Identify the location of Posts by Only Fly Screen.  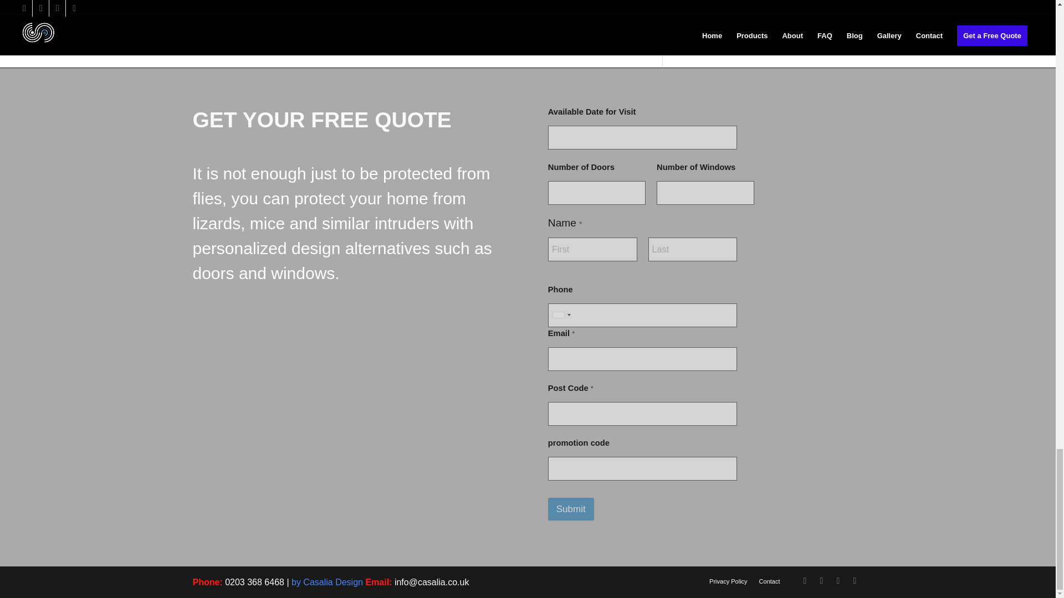
(473, 2).